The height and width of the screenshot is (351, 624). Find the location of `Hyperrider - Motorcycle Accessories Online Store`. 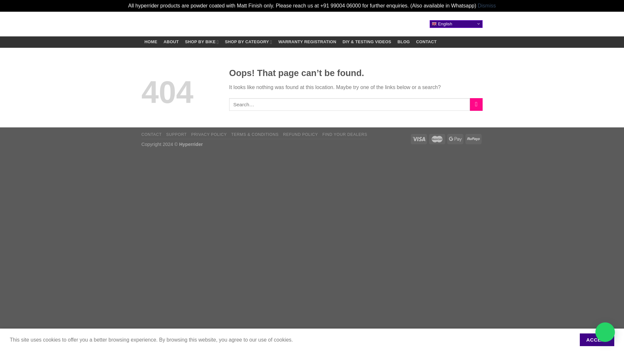

Hyperrider - Motorcycle Accessories Online Store is located at coordinates (174, 24).